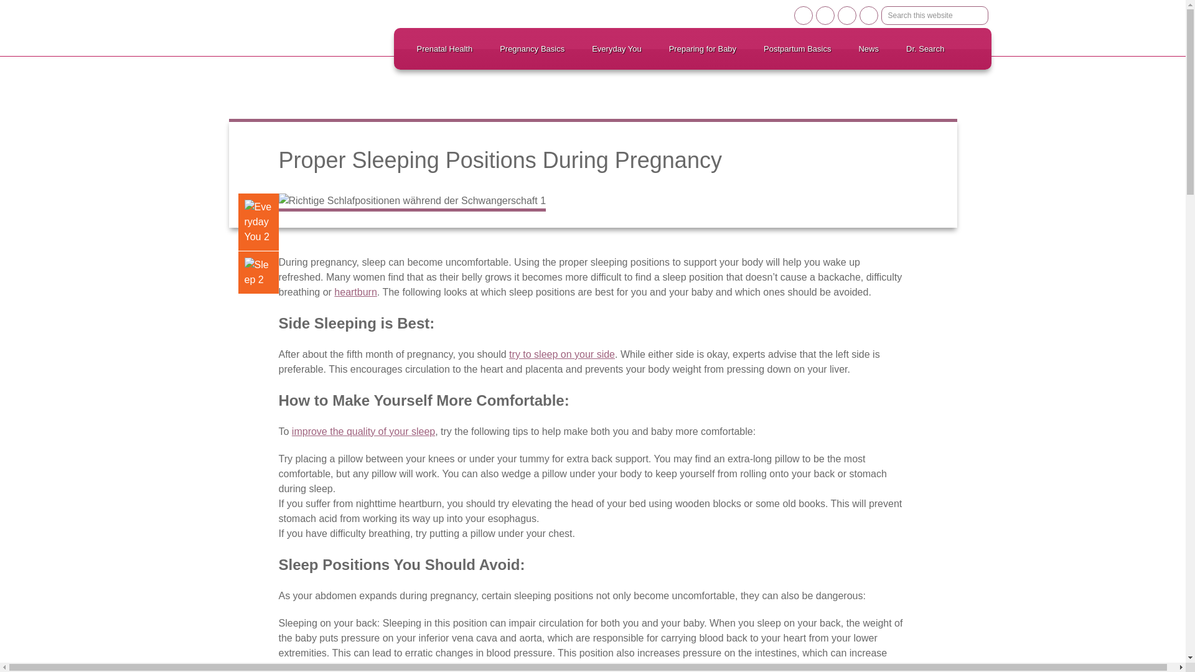 The image size is (1195, 672). What do you see at coordinates (363, 431) in the screenshot?
I see `improve the quality of your sleep` at bounding box center [363, 431].